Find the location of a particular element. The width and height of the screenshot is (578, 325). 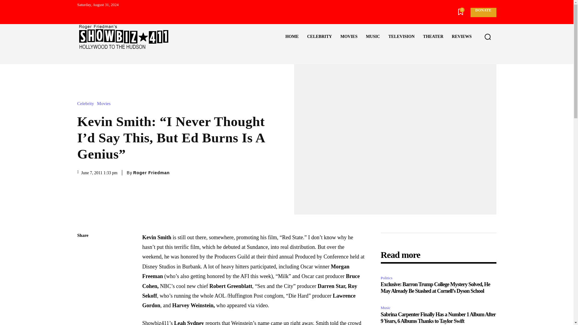

MOVIES is located at coordinates (349, 37).